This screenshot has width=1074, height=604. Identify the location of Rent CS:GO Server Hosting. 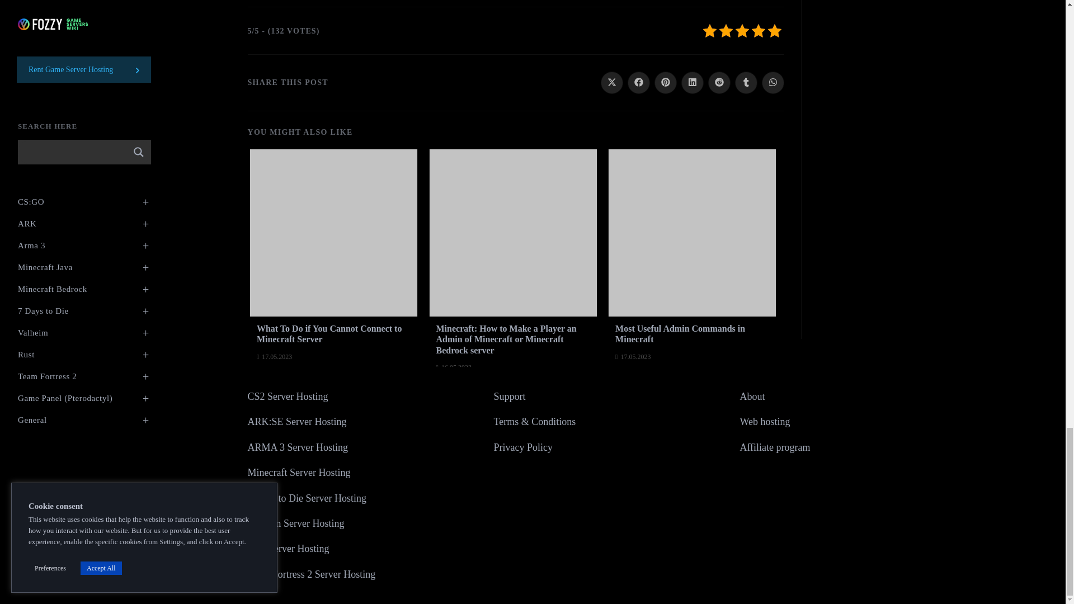
(287, 396).